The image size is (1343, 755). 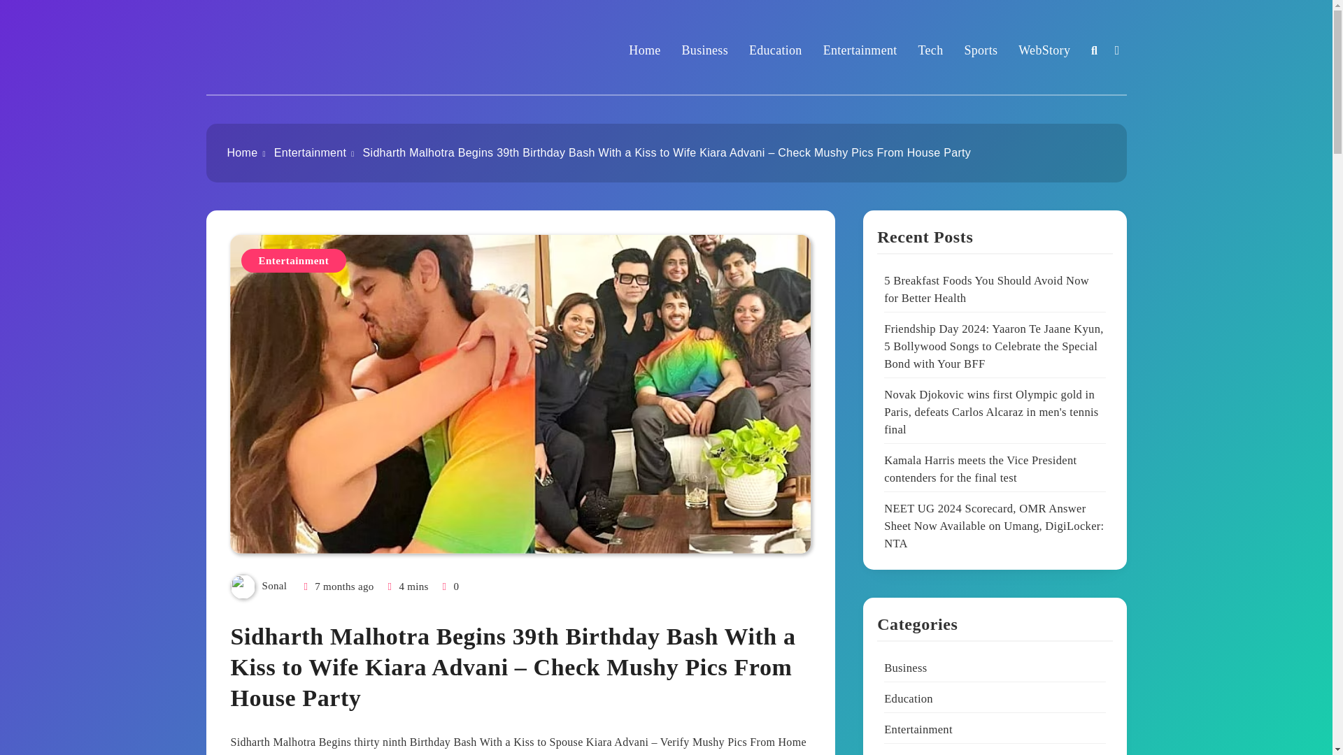 I want to click on Sonal, so click(x=274, y=586).